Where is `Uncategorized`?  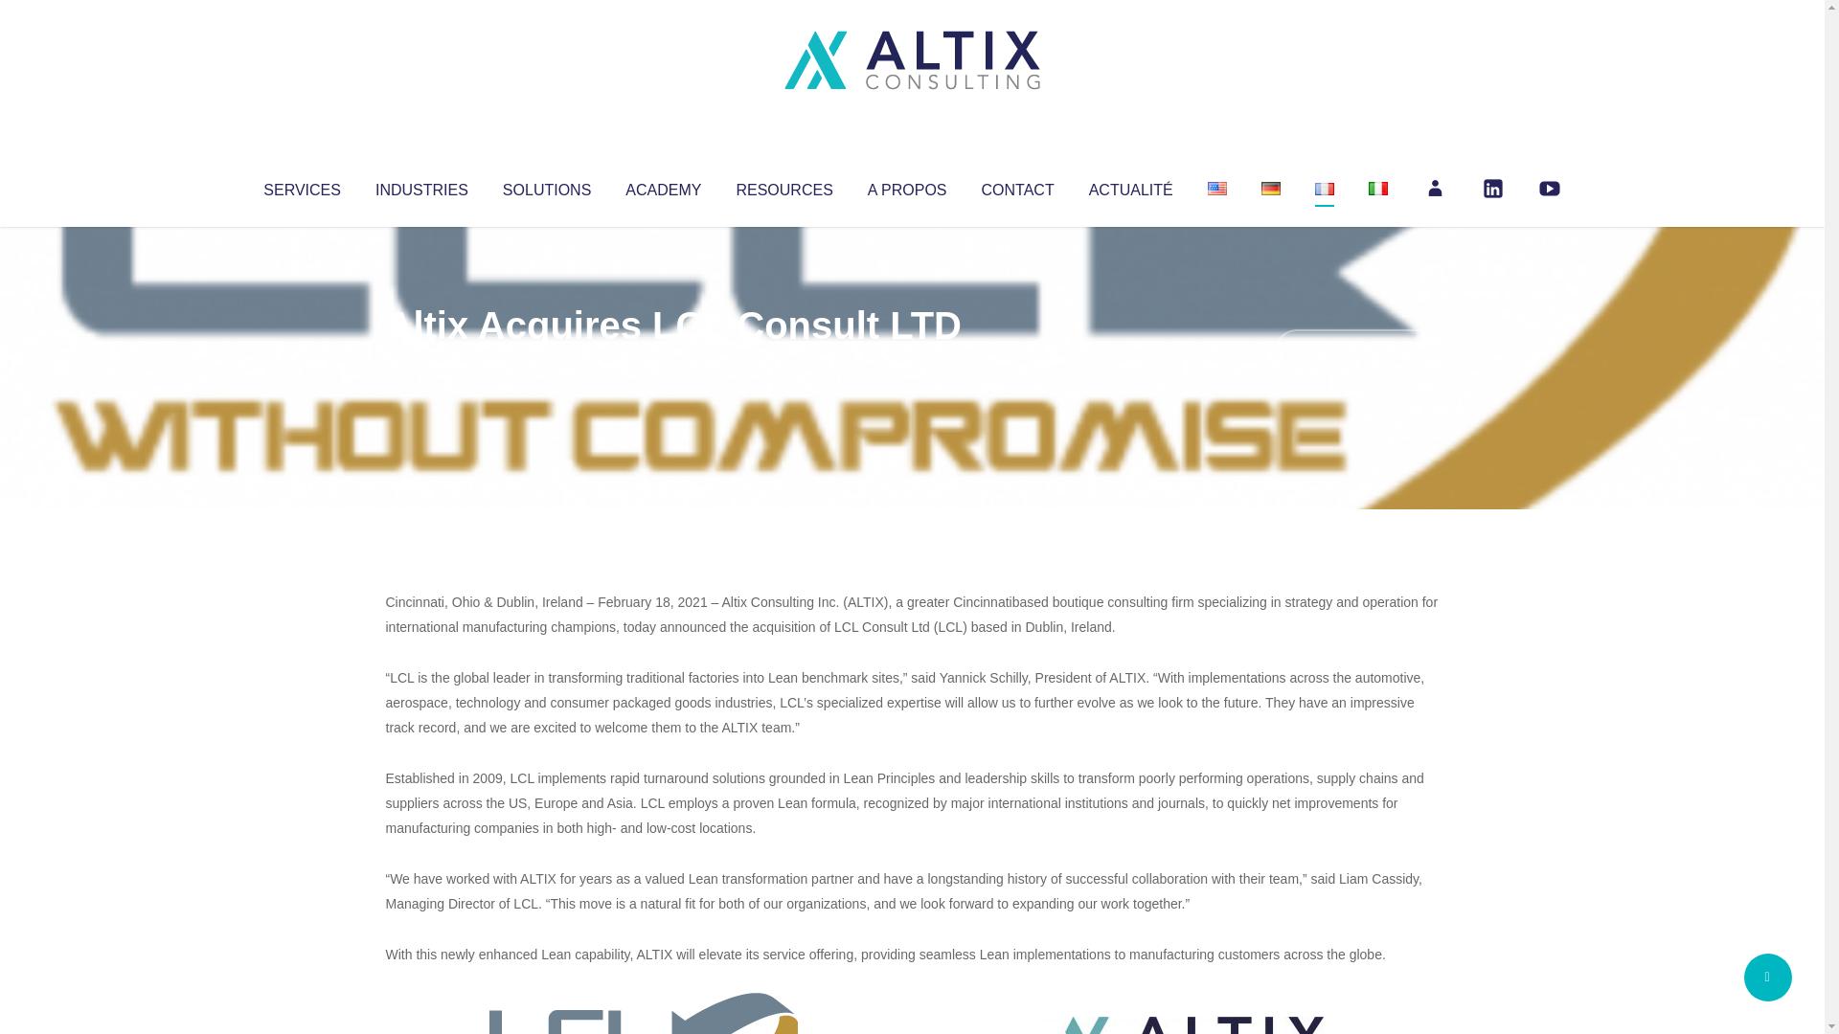 Uncategorized is located at coordinates (670, 364).